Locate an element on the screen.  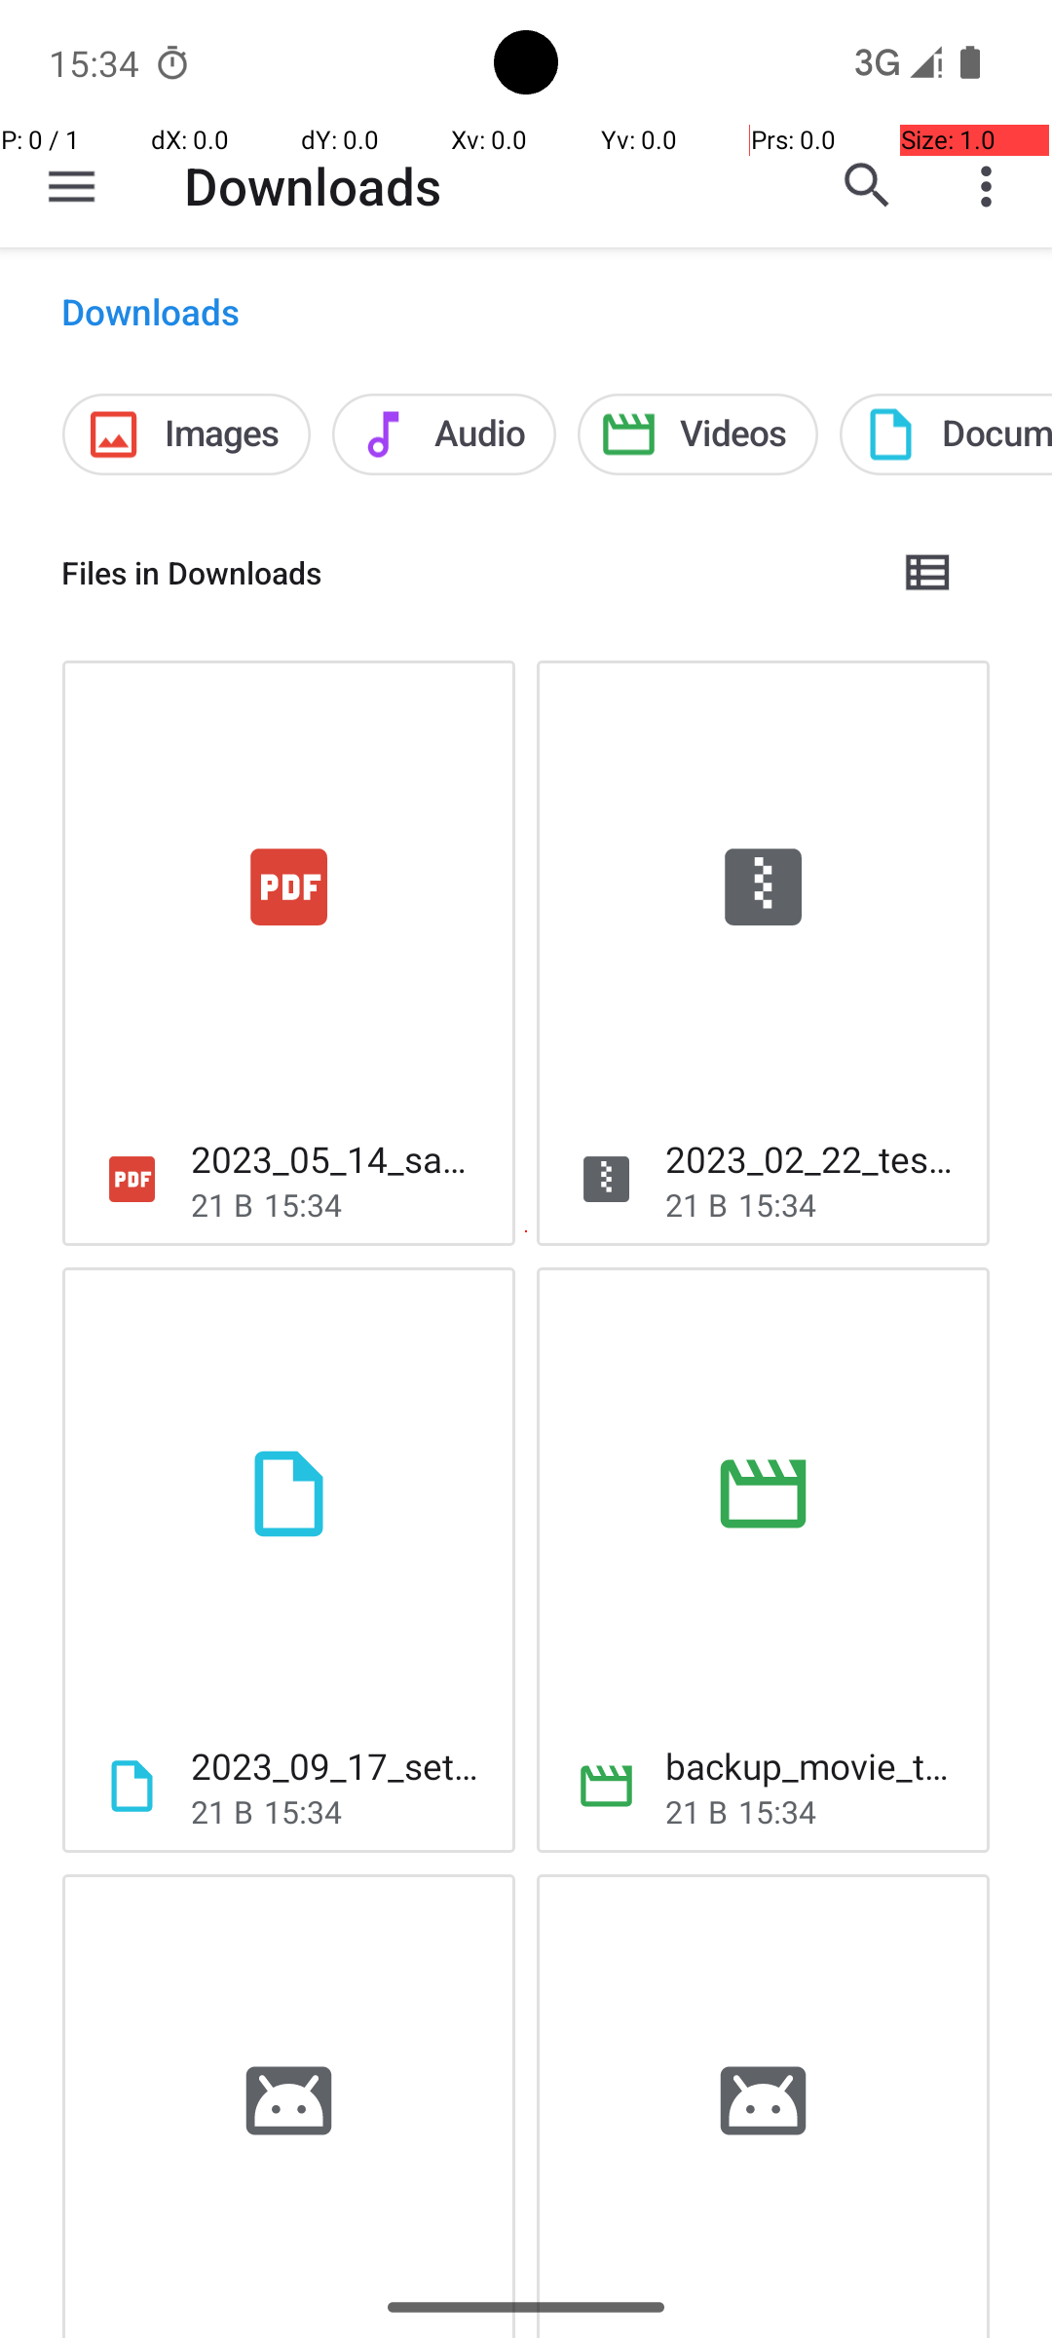
2023_09_17_setup_exe.exe is located at coordinates (337, 1765).